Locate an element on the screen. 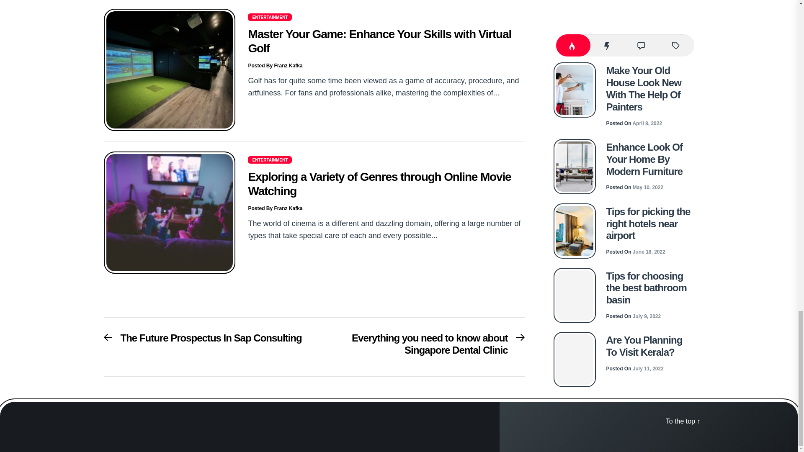 The image size is (804, 452). Everything you need to know about Singapore Dental Clinic is located at coordinates (379, 41).